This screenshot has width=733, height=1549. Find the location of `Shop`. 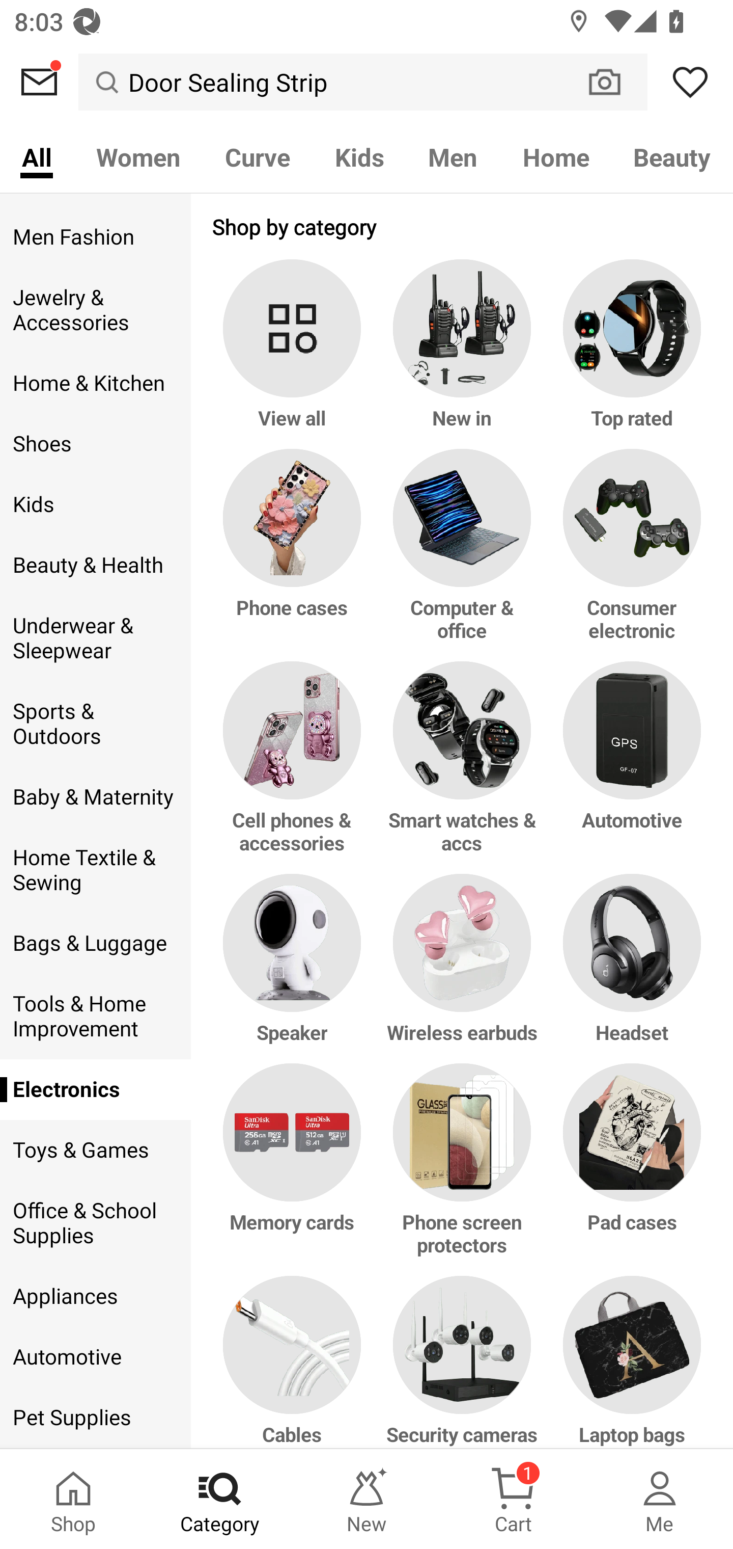

Shop is located at coordinates (73, 1499).